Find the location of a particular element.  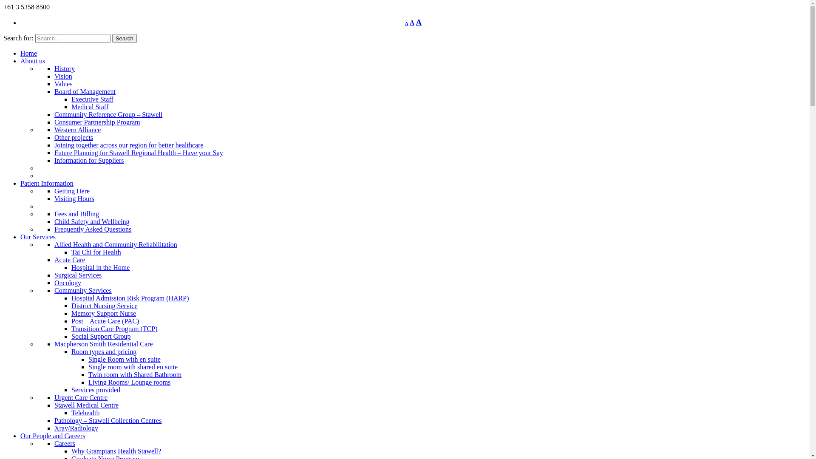

A is located at coordinates (419, 22).